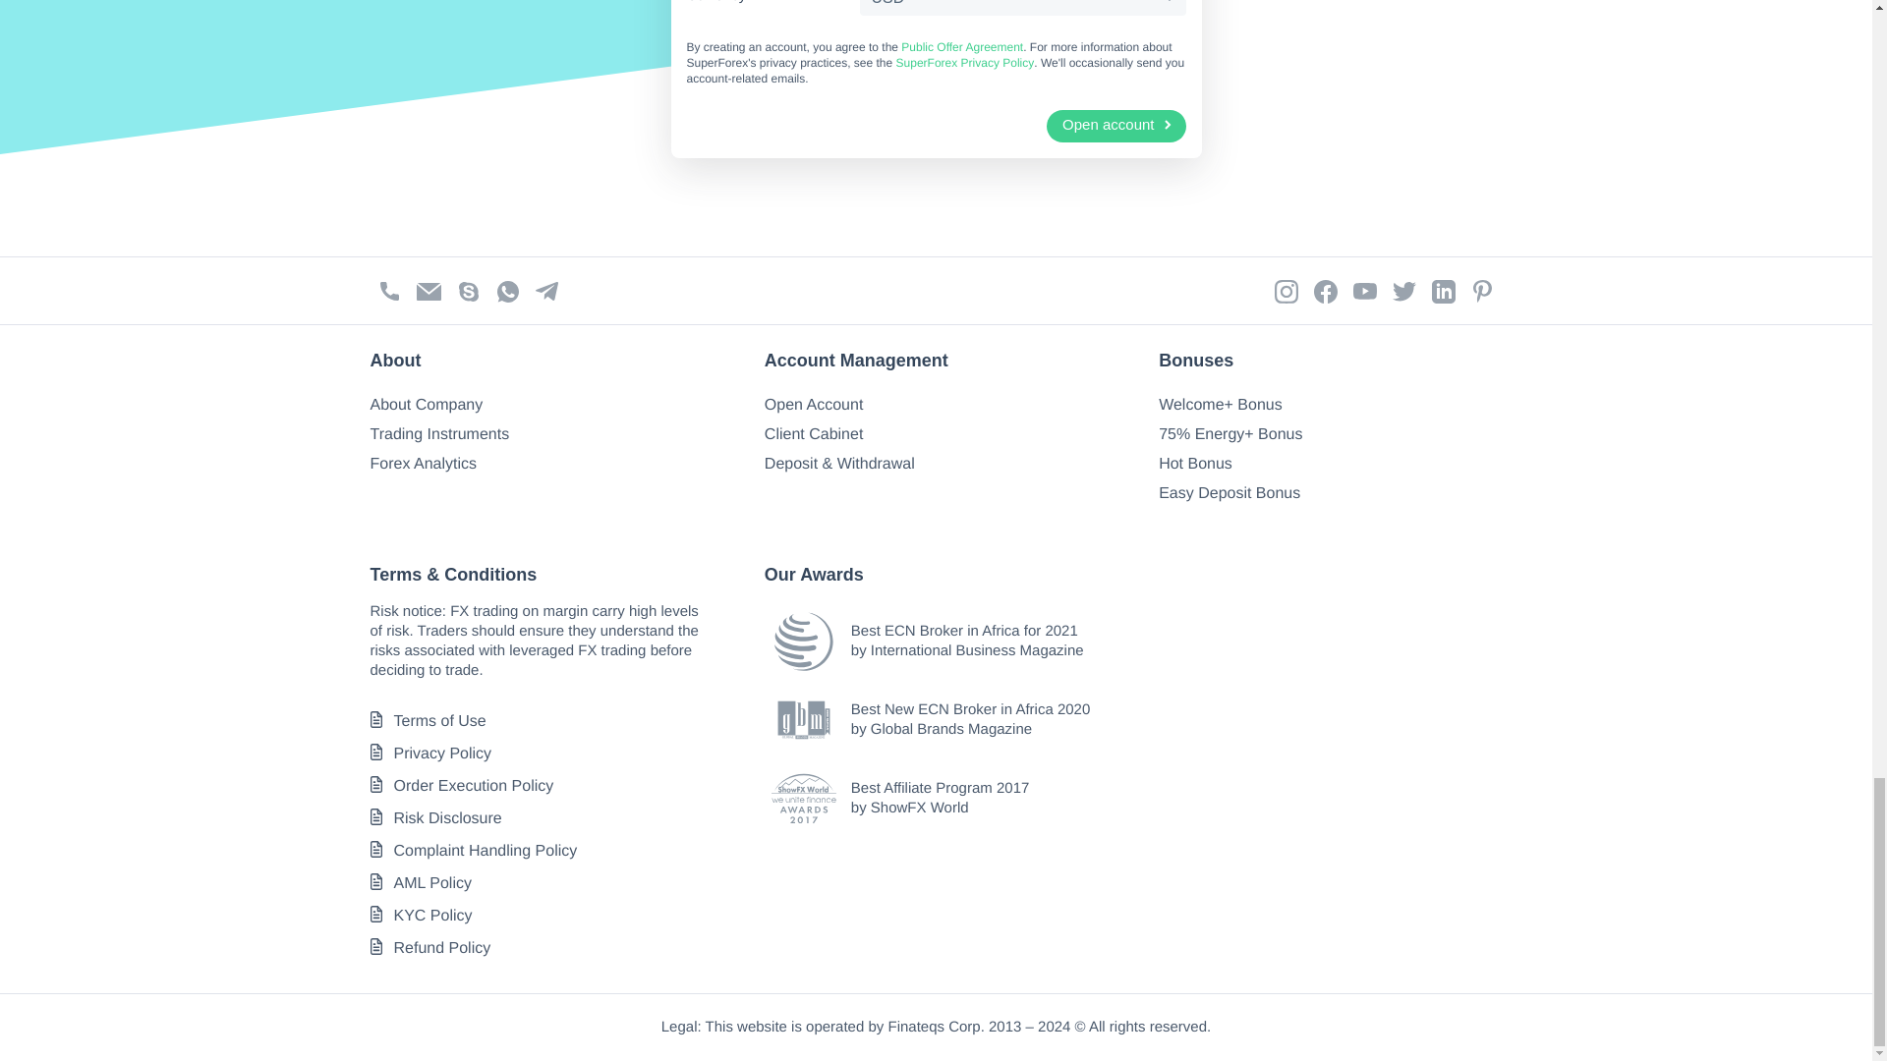  Describe the element at coordinates (439, 434) in the screenshot. I see `Trading Instruments` at that location.